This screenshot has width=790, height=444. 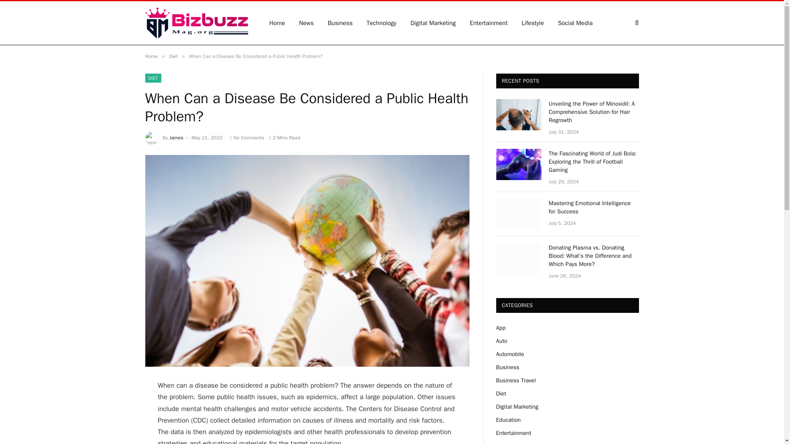 I want to click on Diet, so click(x=173, y=56).